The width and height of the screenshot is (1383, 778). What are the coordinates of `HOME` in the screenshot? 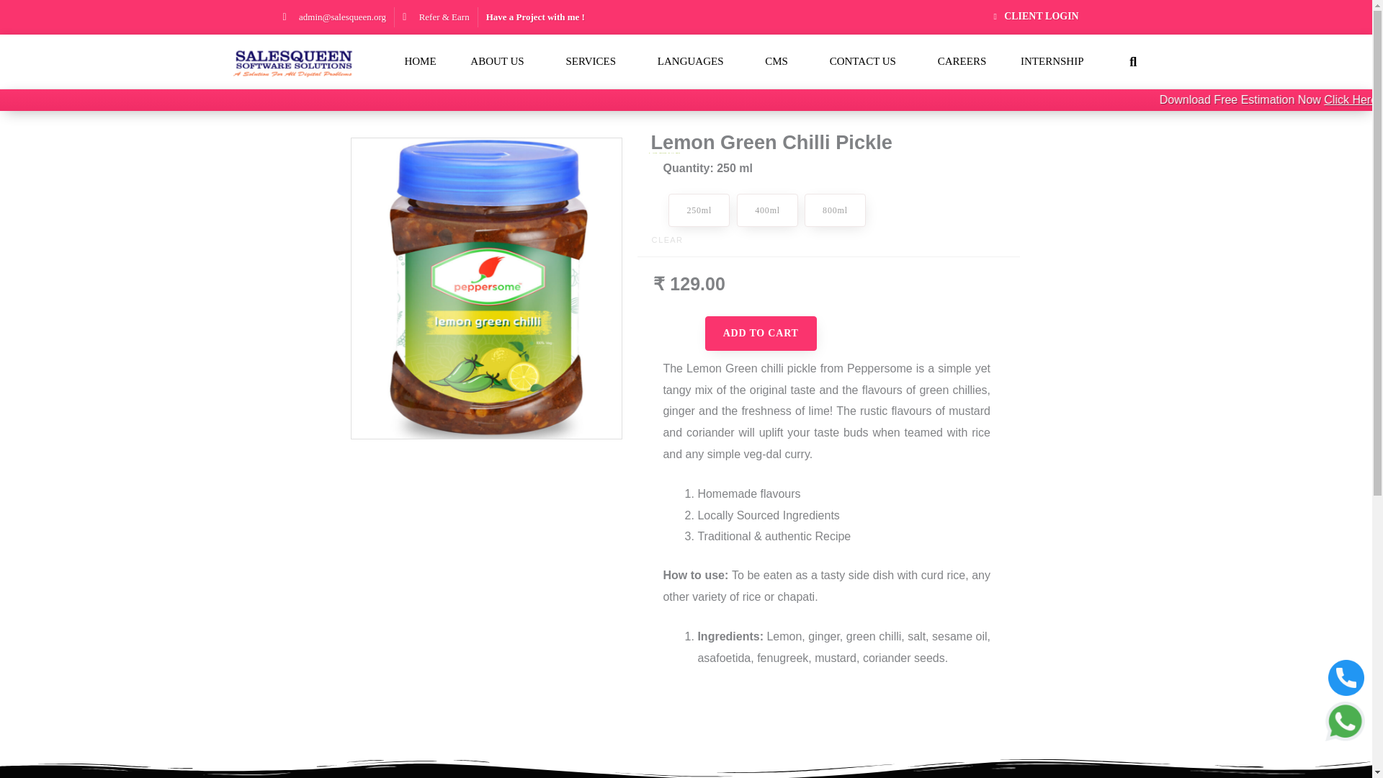 It's located at (420, 62).